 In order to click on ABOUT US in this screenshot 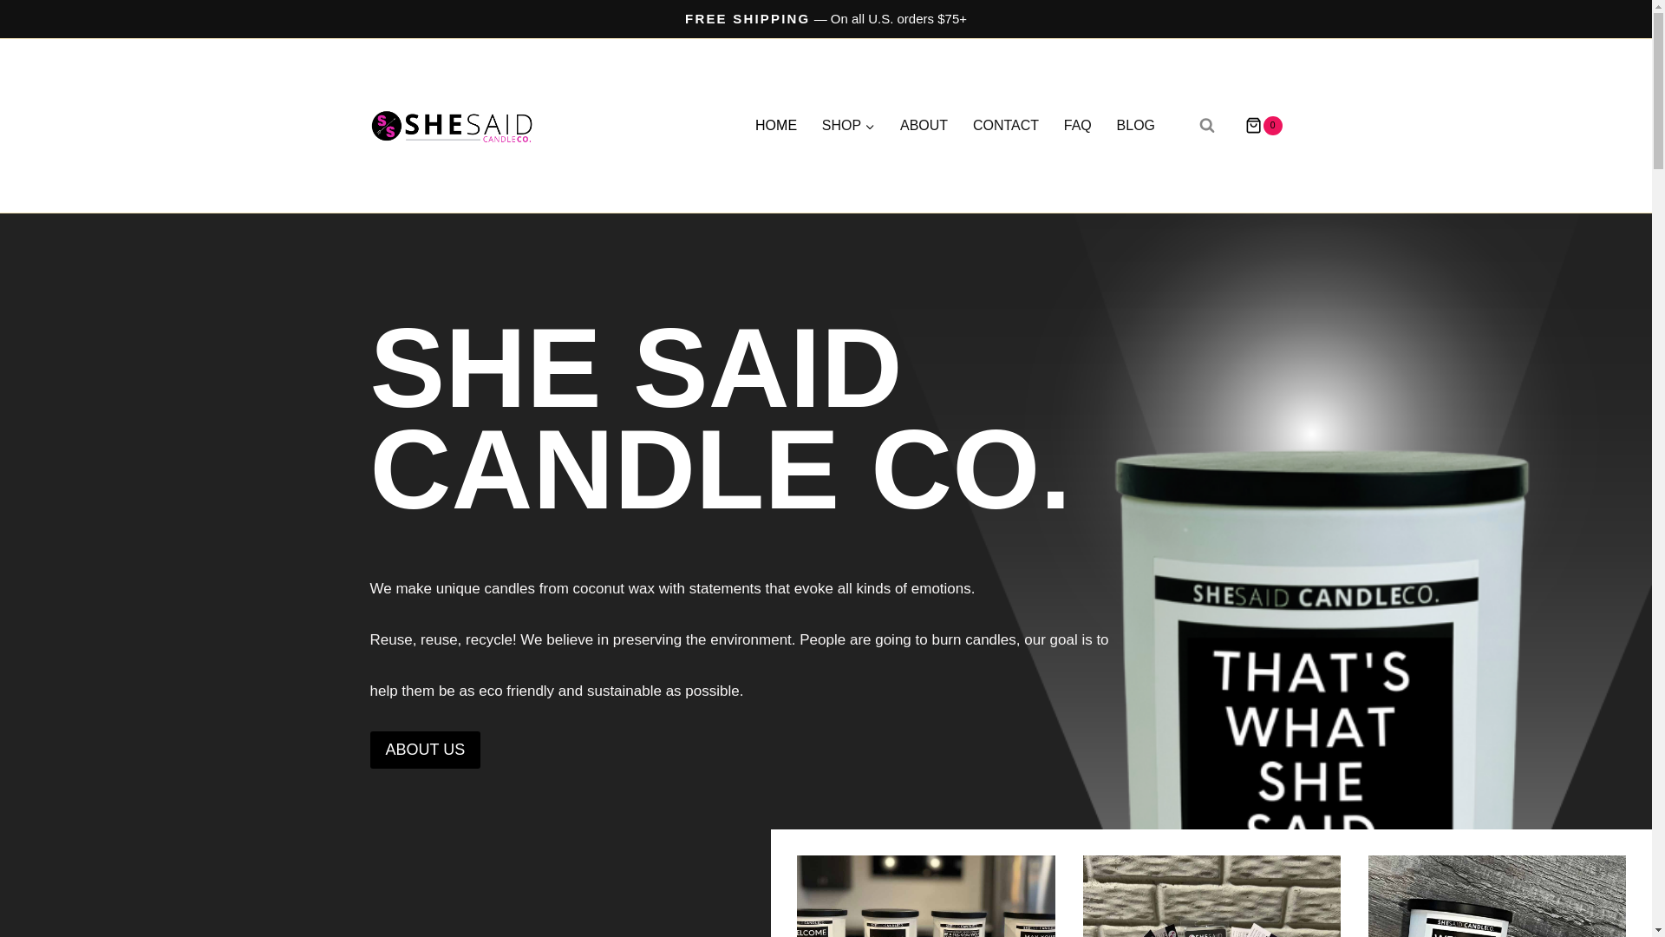, I will do `click(425, 750)`.